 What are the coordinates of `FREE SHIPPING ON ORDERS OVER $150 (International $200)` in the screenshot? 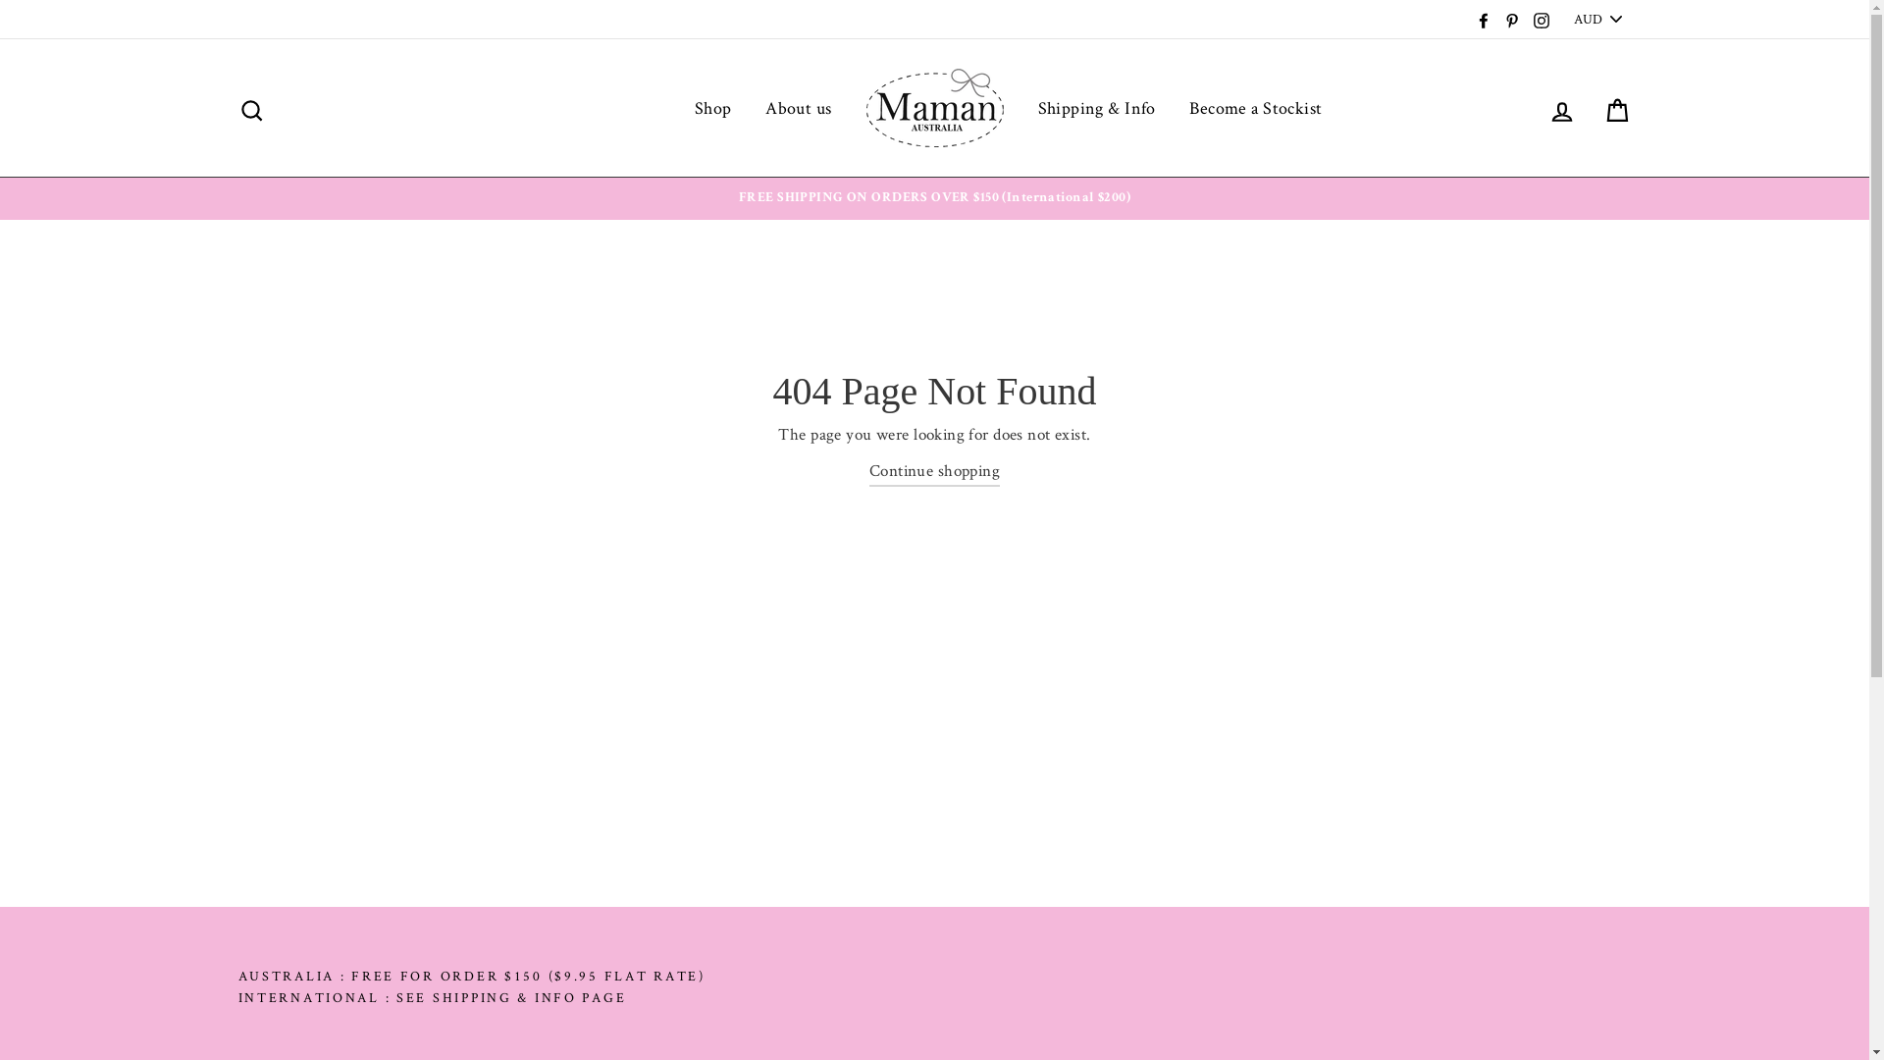 It's located at (935, 198).